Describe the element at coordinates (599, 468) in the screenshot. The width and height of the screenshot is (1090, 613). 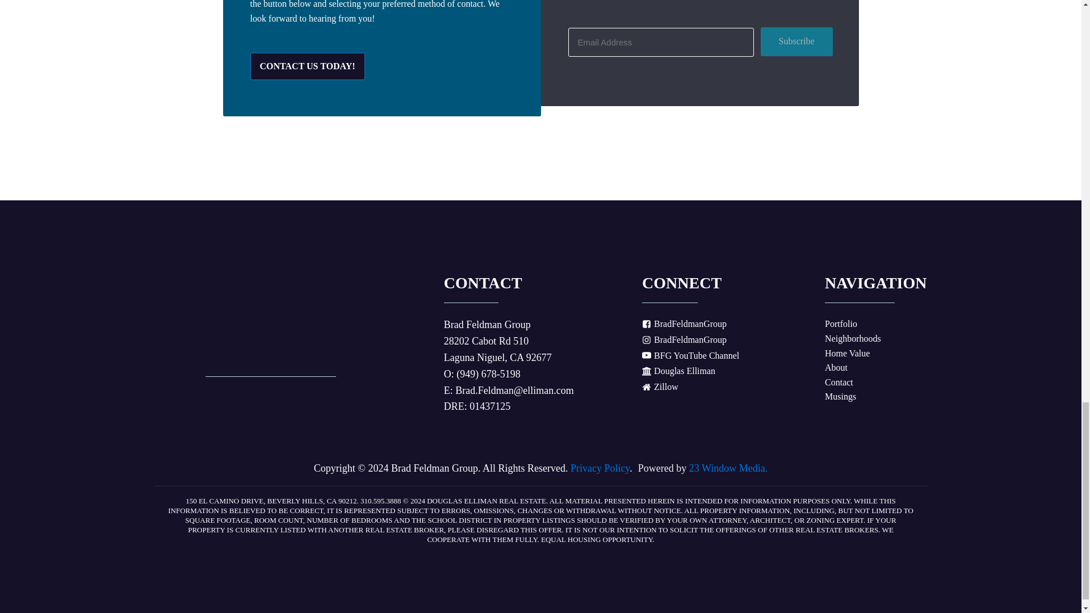
I see `Privacy Policy` at that location.